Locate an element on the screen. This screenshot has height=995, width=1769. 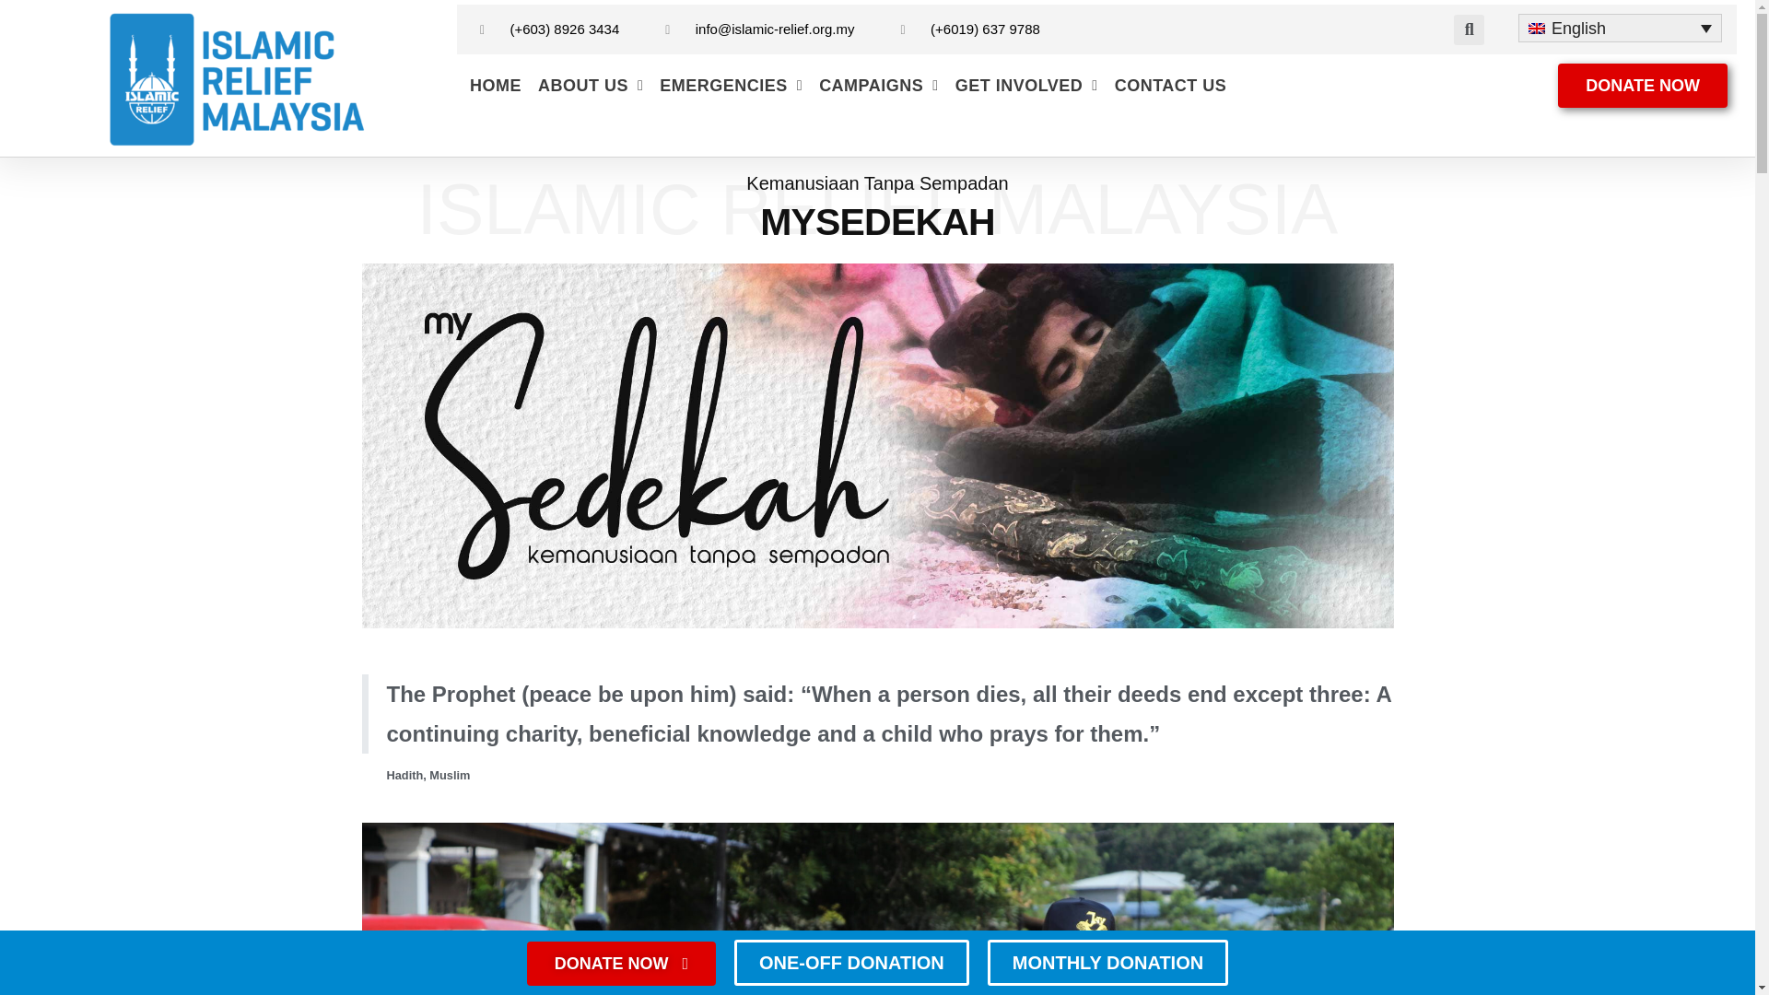
HOME is located at coordinates (496, 85).